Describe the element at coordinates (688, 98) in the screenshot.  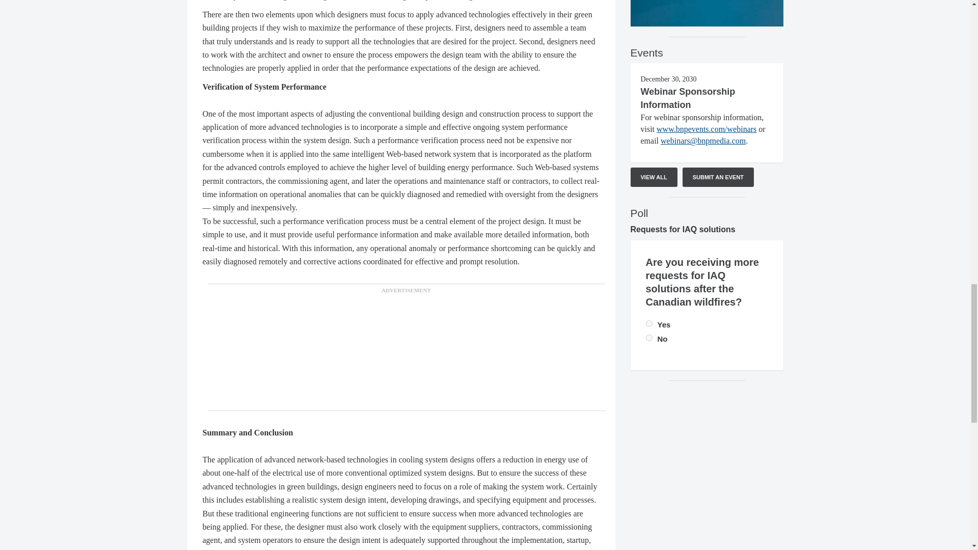
I see `Webinar Sponsorship Information` at that location.